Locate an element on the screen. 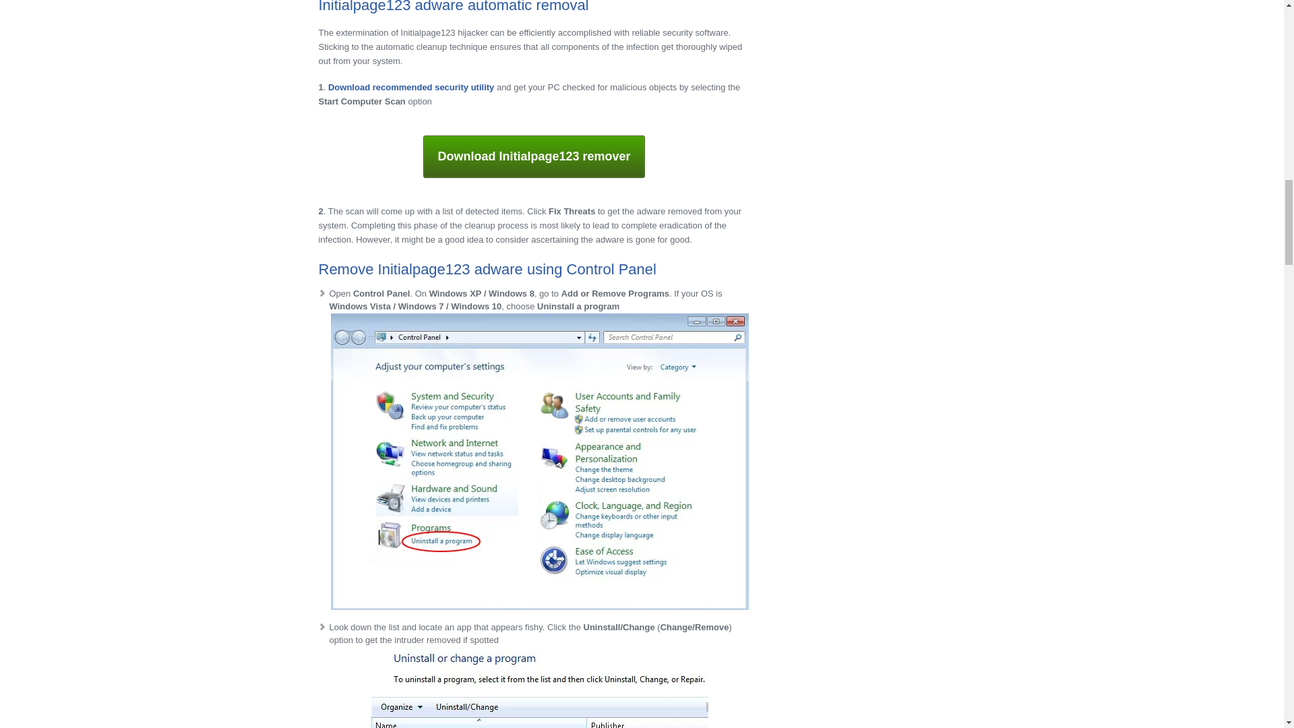 The image size is (1294, 728). Download recommended security utility is located at coordinates (411, 88).